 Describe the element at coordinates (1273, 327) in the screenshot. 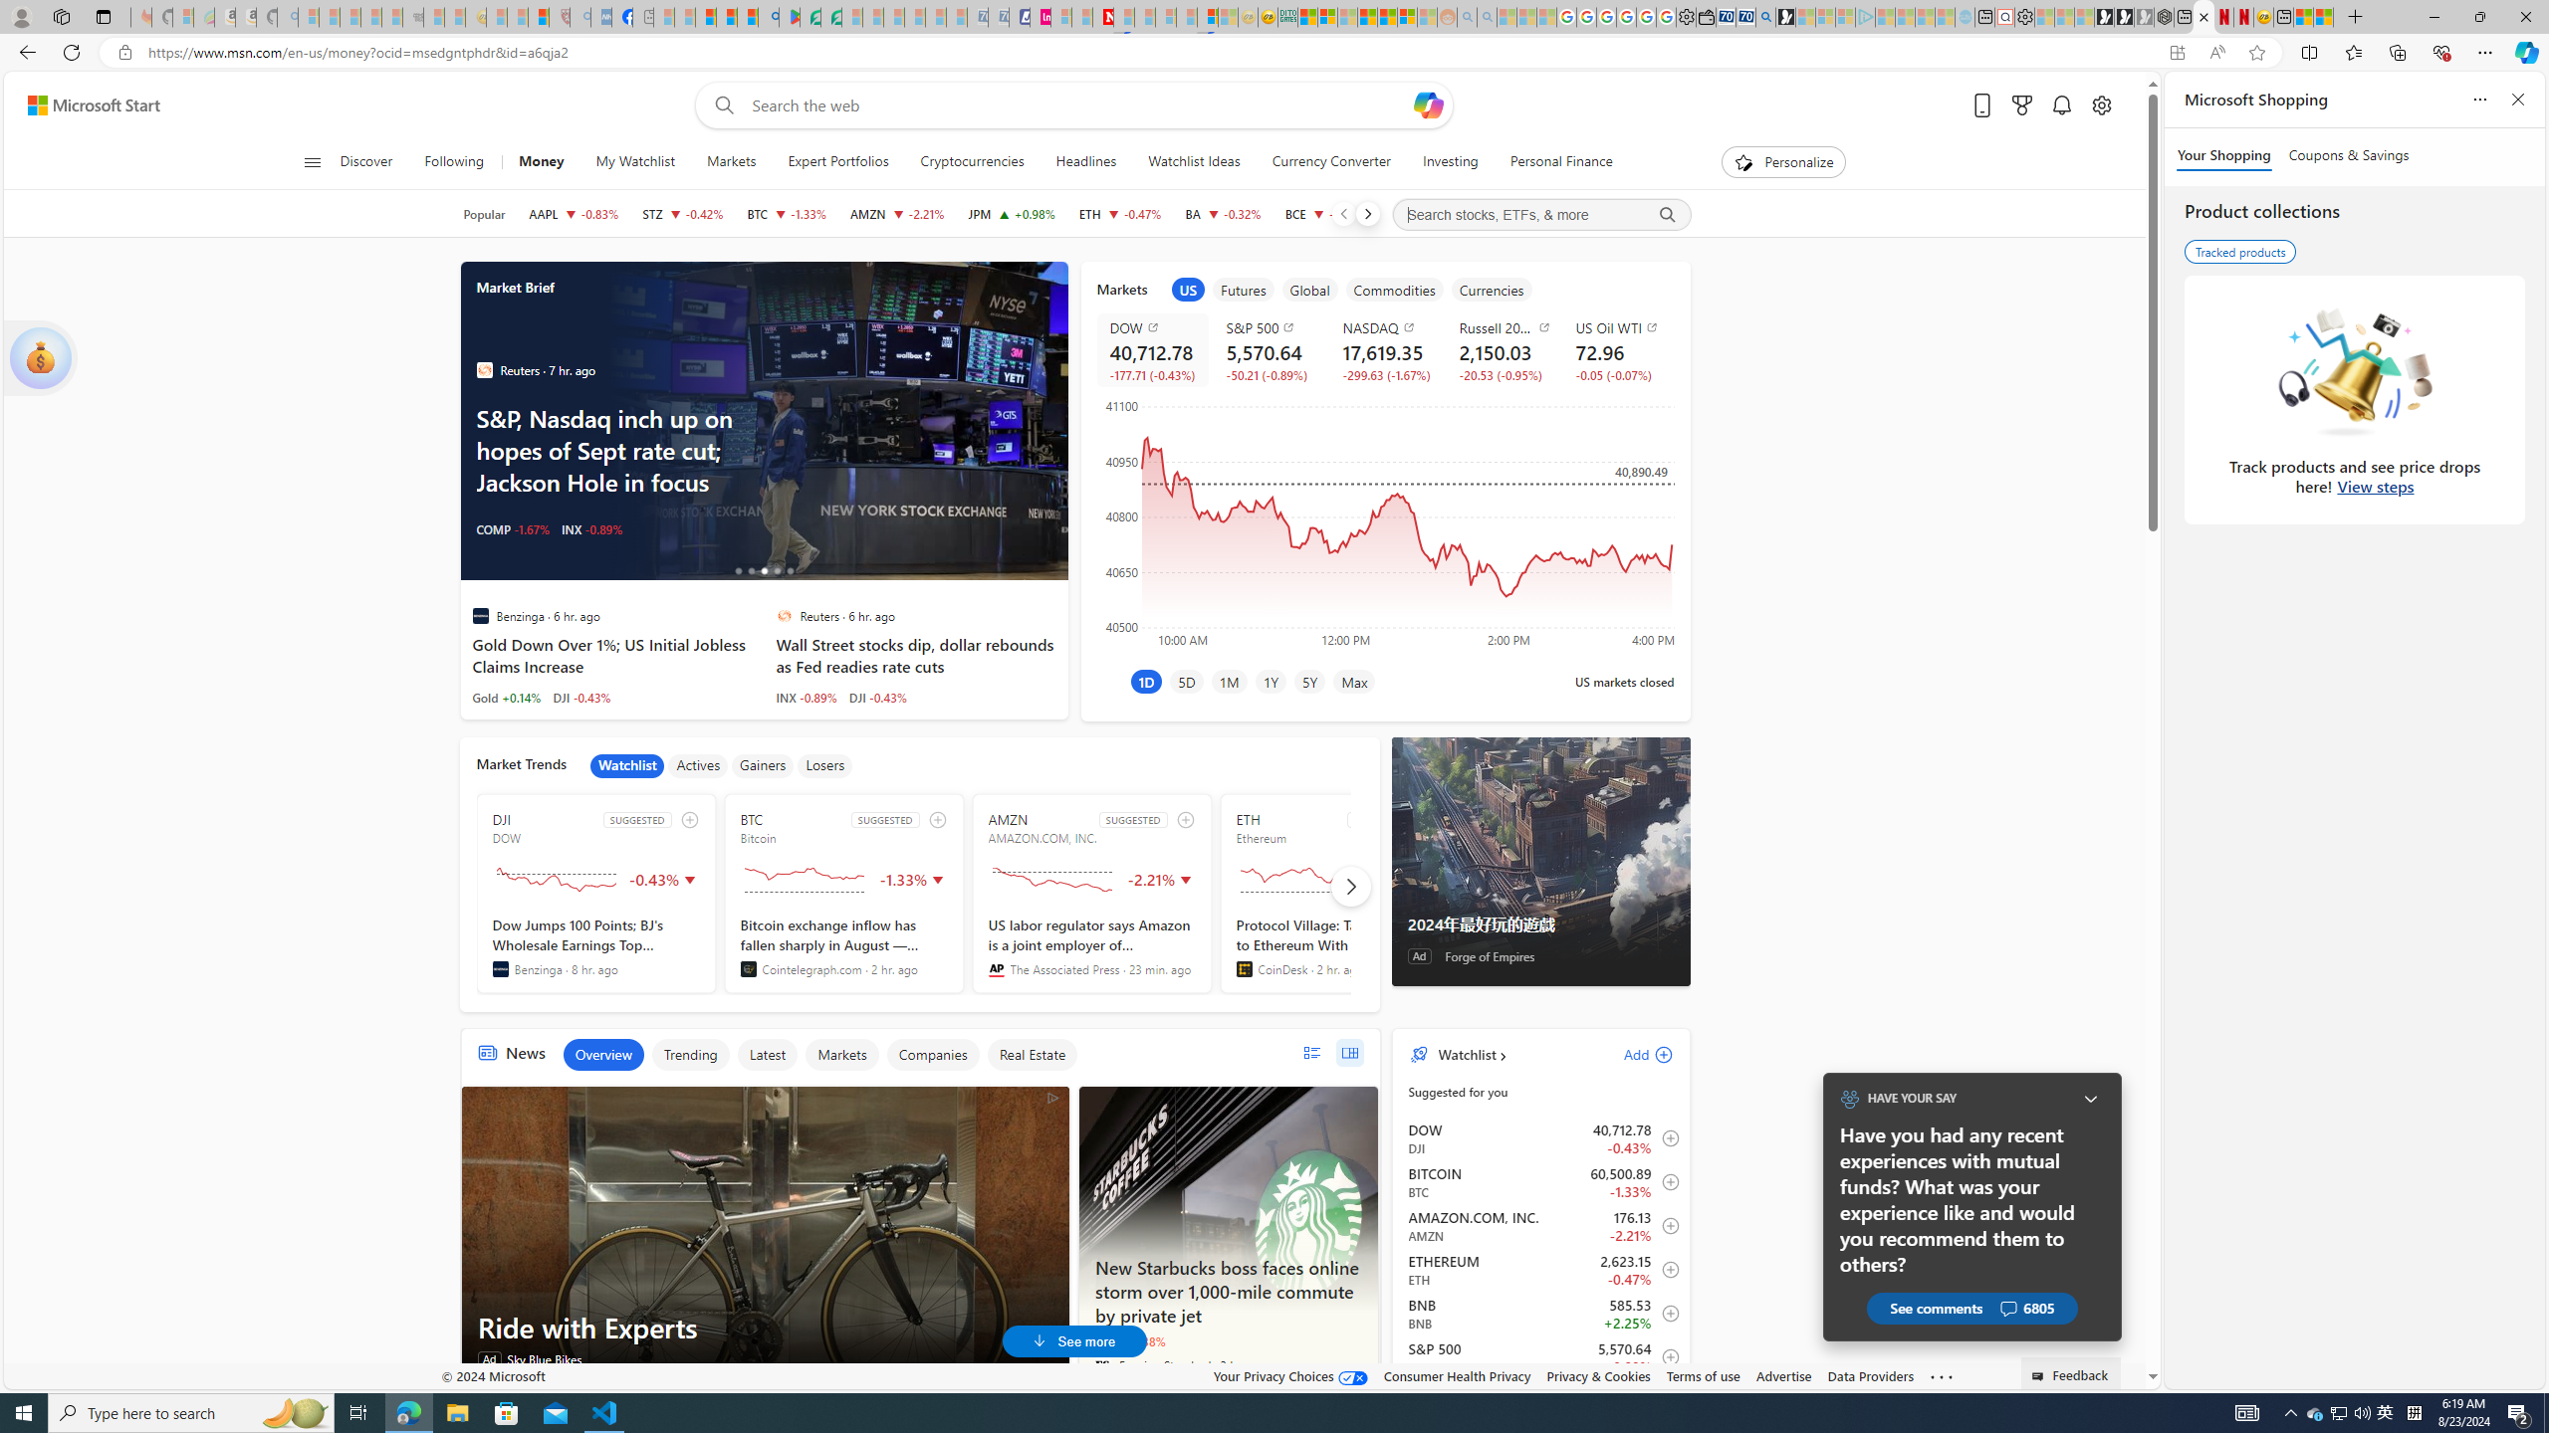

I see `S&P 500` at that location.